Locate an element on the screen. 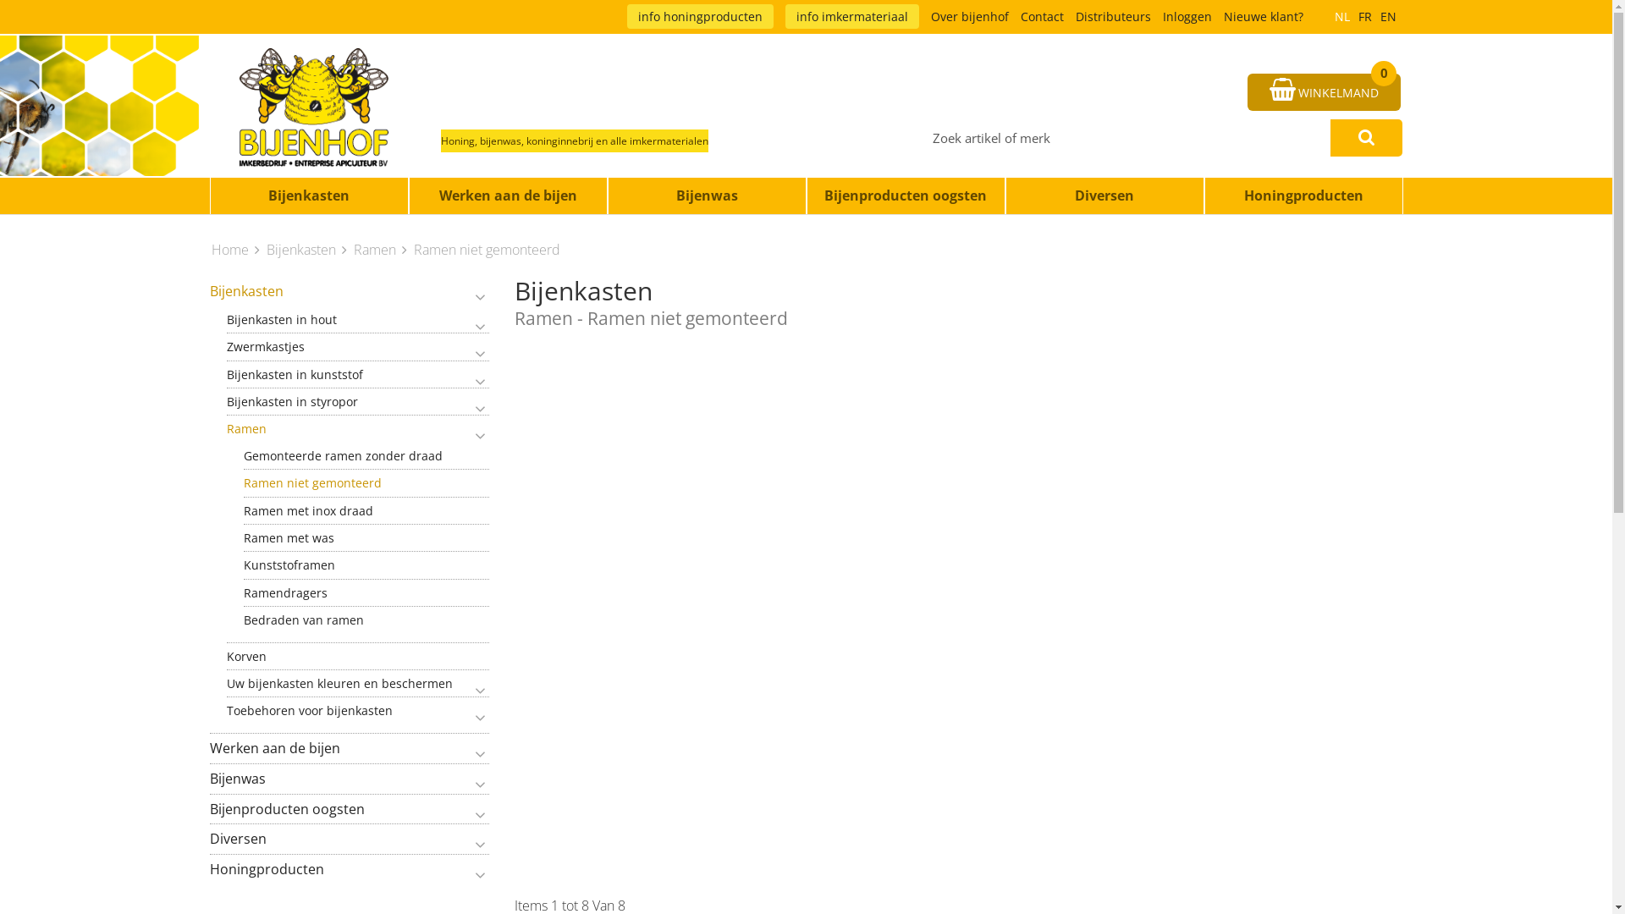 This screenshot has height=914, width=1625. Diversen is located at coordinates (350, 840).